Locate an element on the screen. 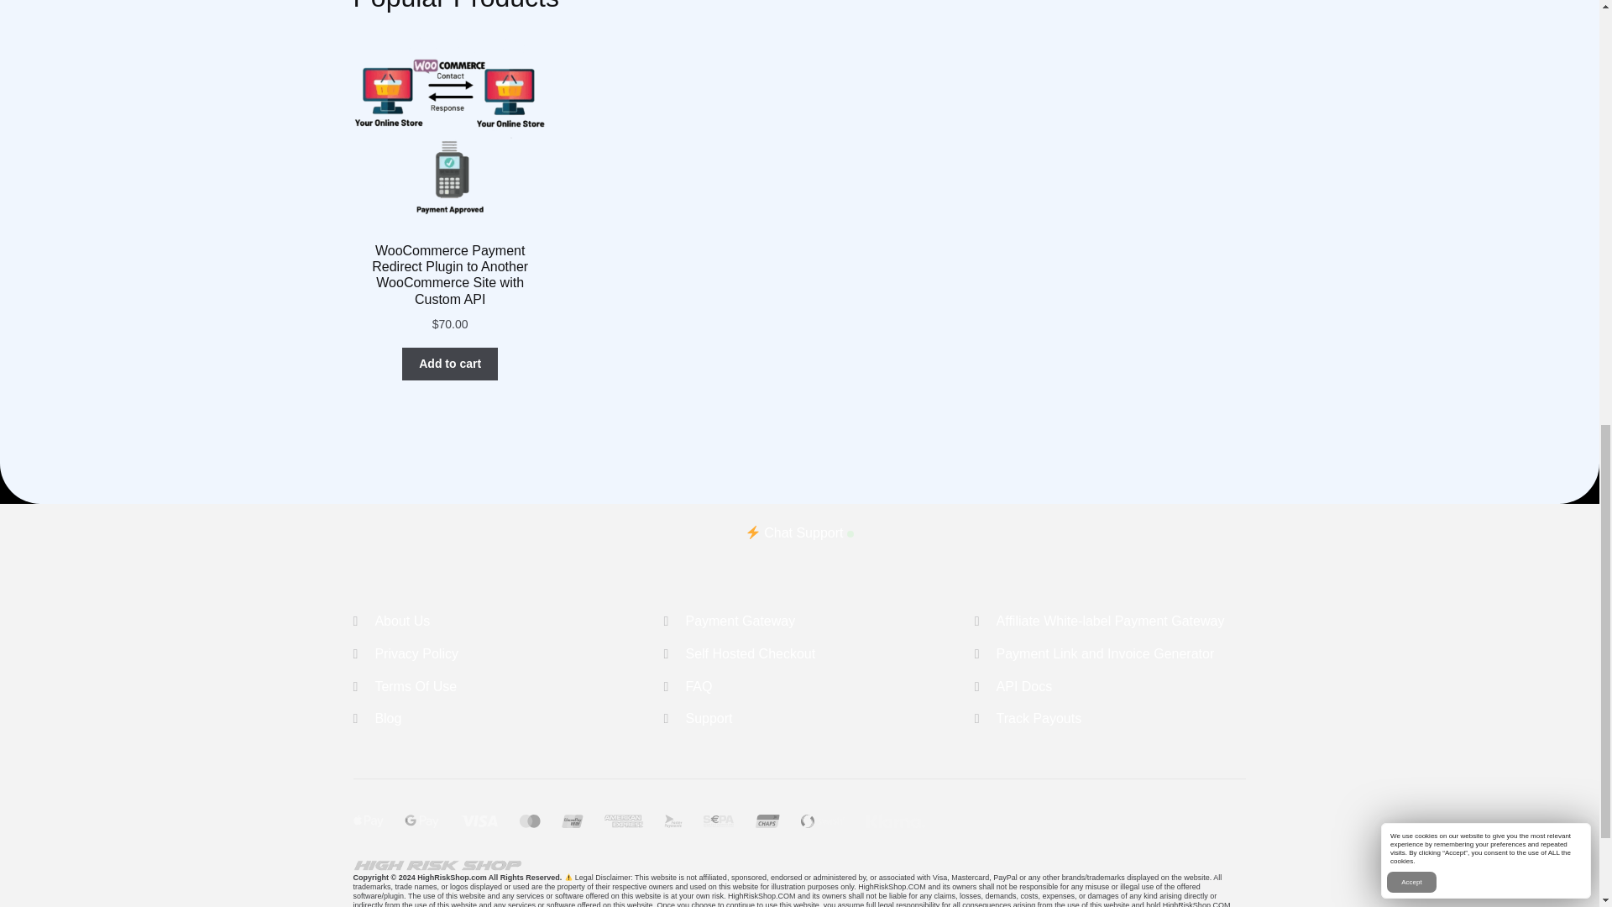 Image resolution: width=1612 pixels, height=907 pixels. Privacy Policy is located at coordinates (416, 653).